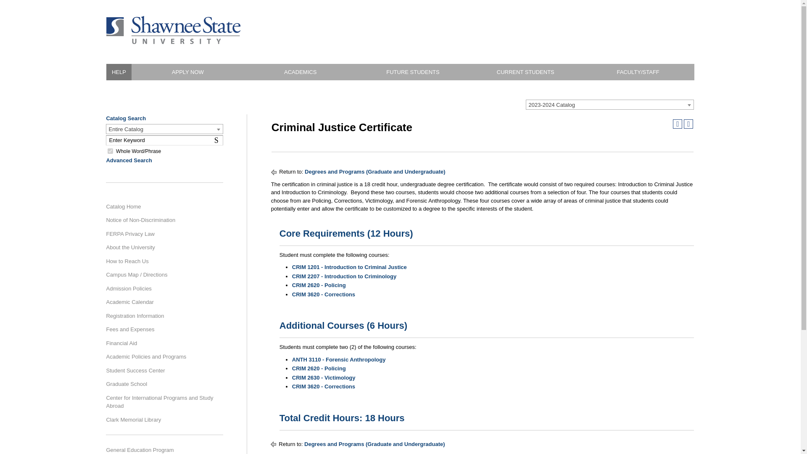 This screenshot has width=807, height=454. What do you see at coordinates (110, 151) in the screenshot?
I see `Student Success Center` at bounding box center [110, 151].